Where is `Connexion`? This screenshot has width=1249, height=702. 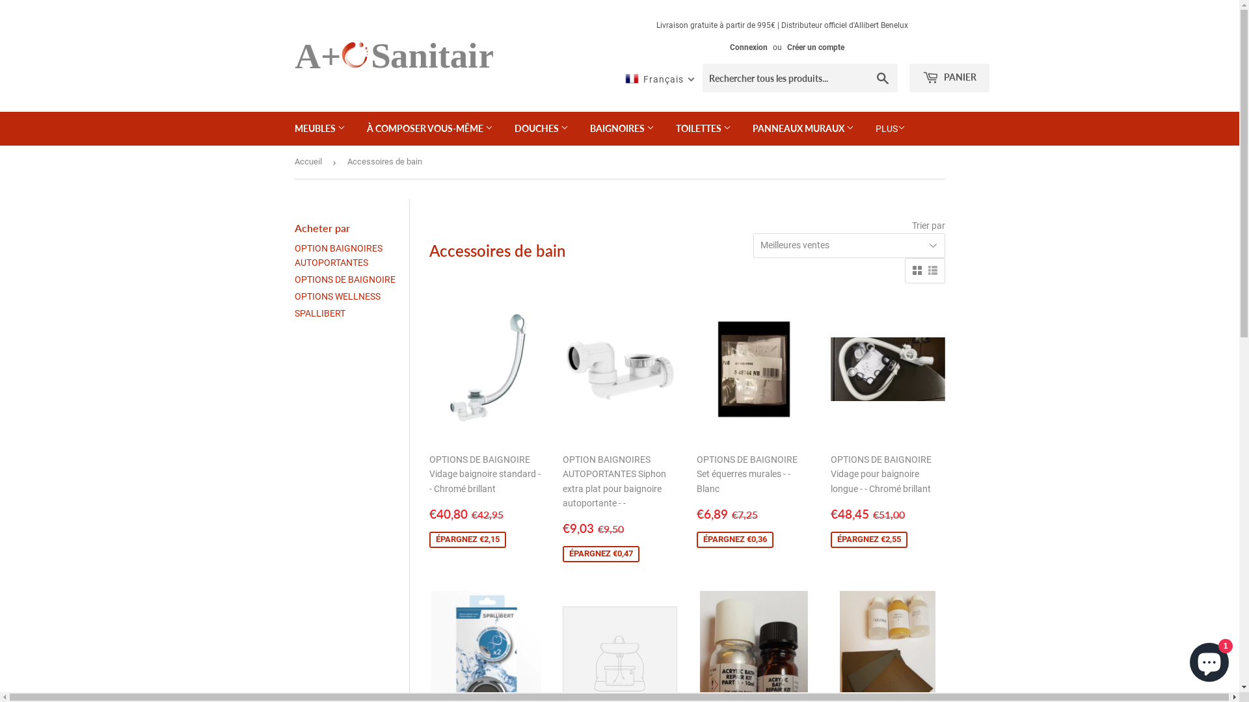
Connexion is located at coordinates (749, 47).